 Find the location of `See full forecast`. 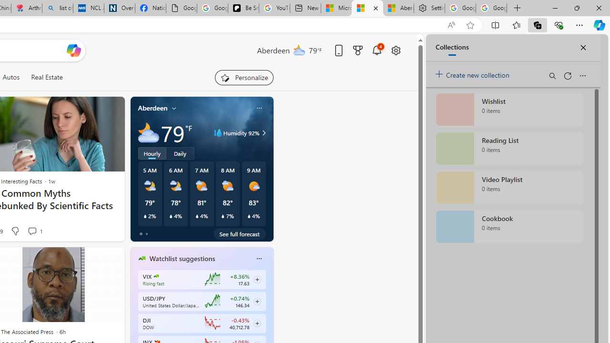

See full forecast is located at coordinates (239, 233).